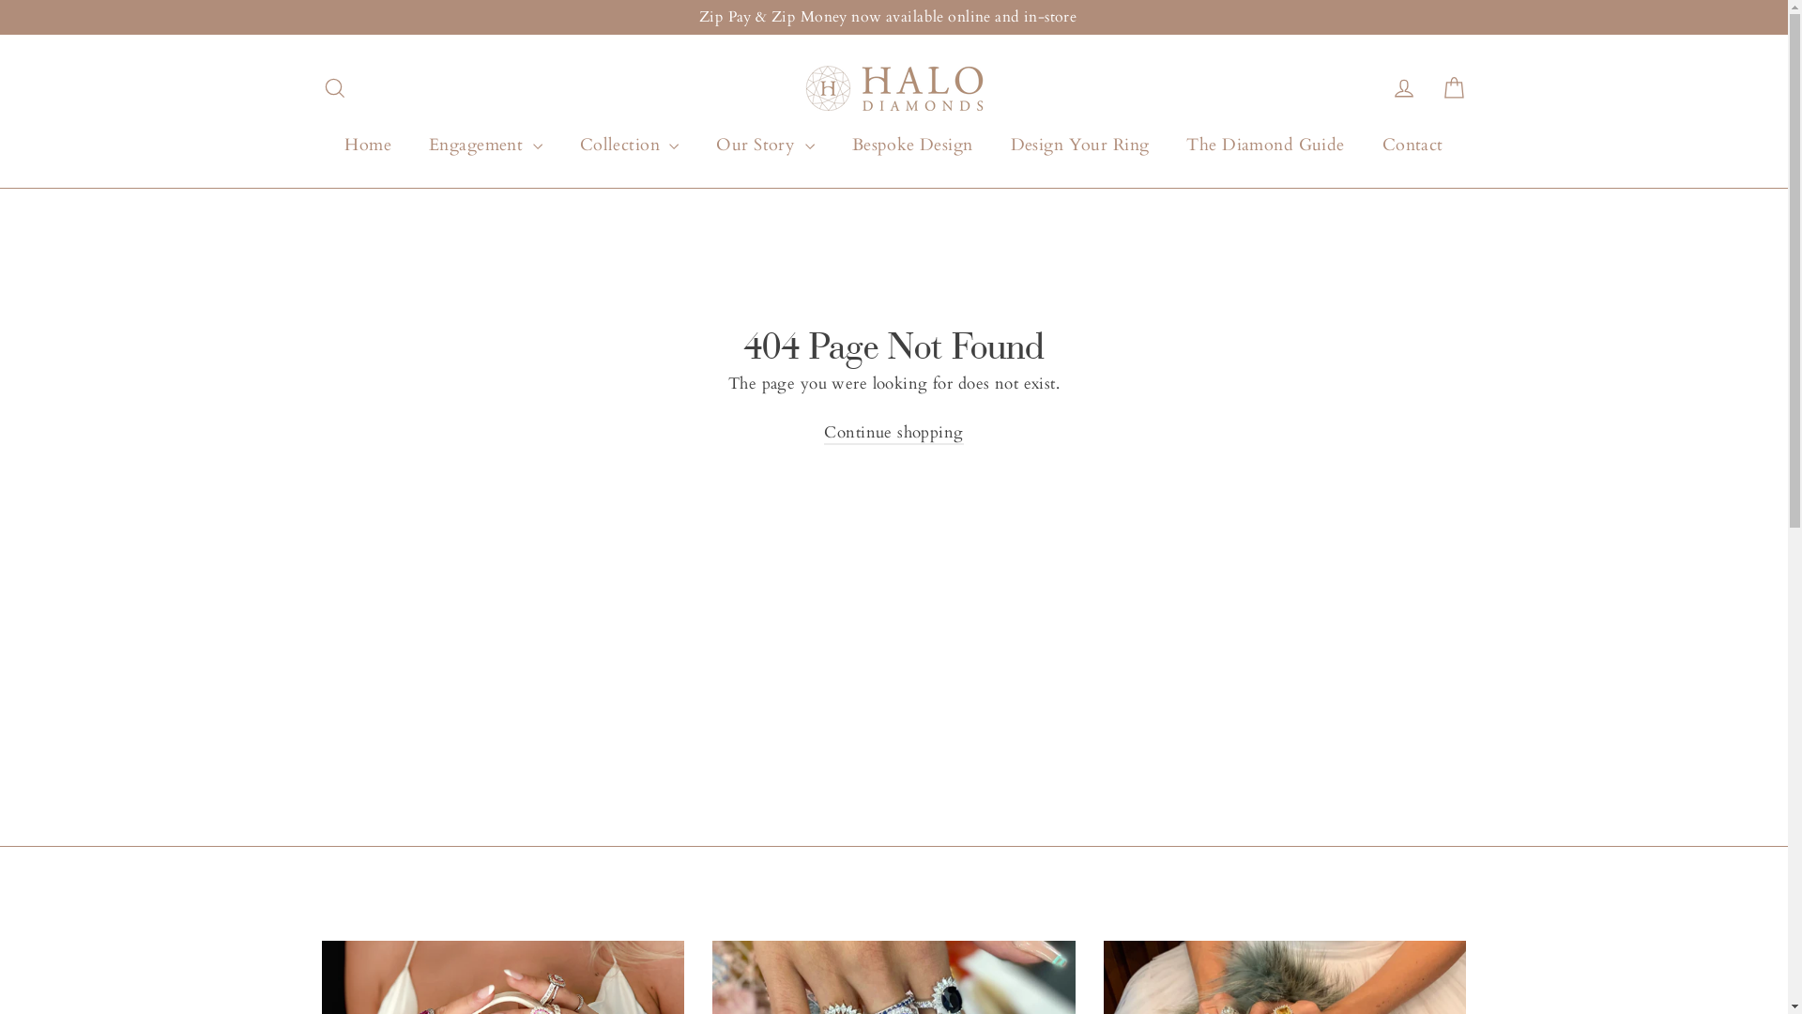 The height and width of the screenshot is (1014, 1802). Describe the element at coordinates (630, 146) in the screenshot. I see `Collection` at that location.